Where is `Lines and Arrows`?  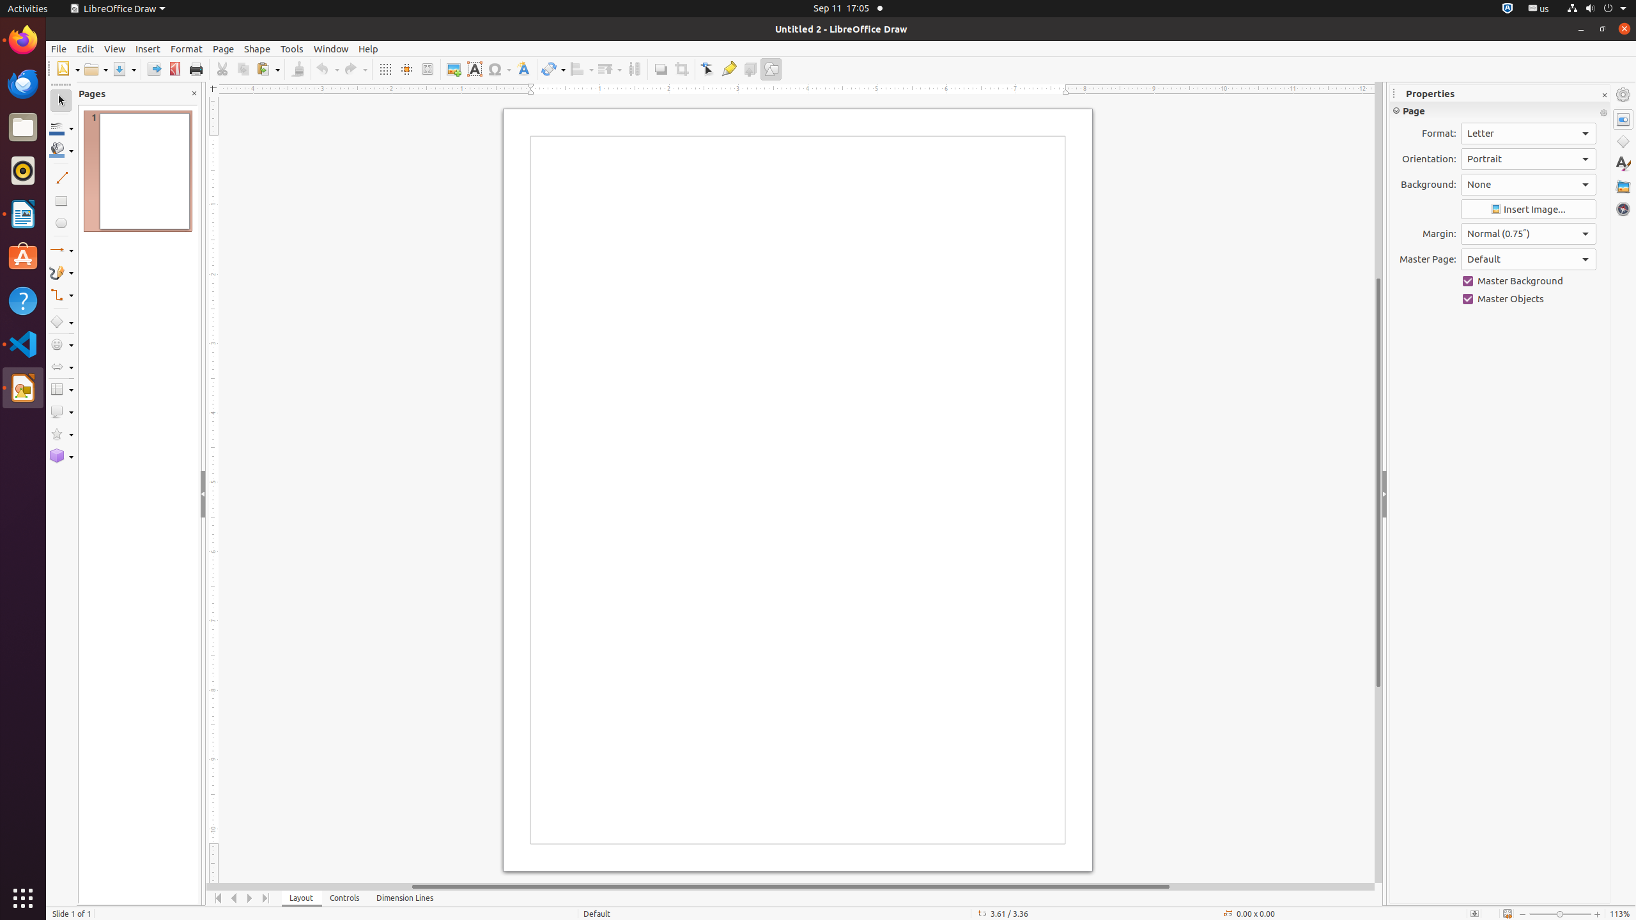
Lines and Arrows is located at coordinates (61, 250).